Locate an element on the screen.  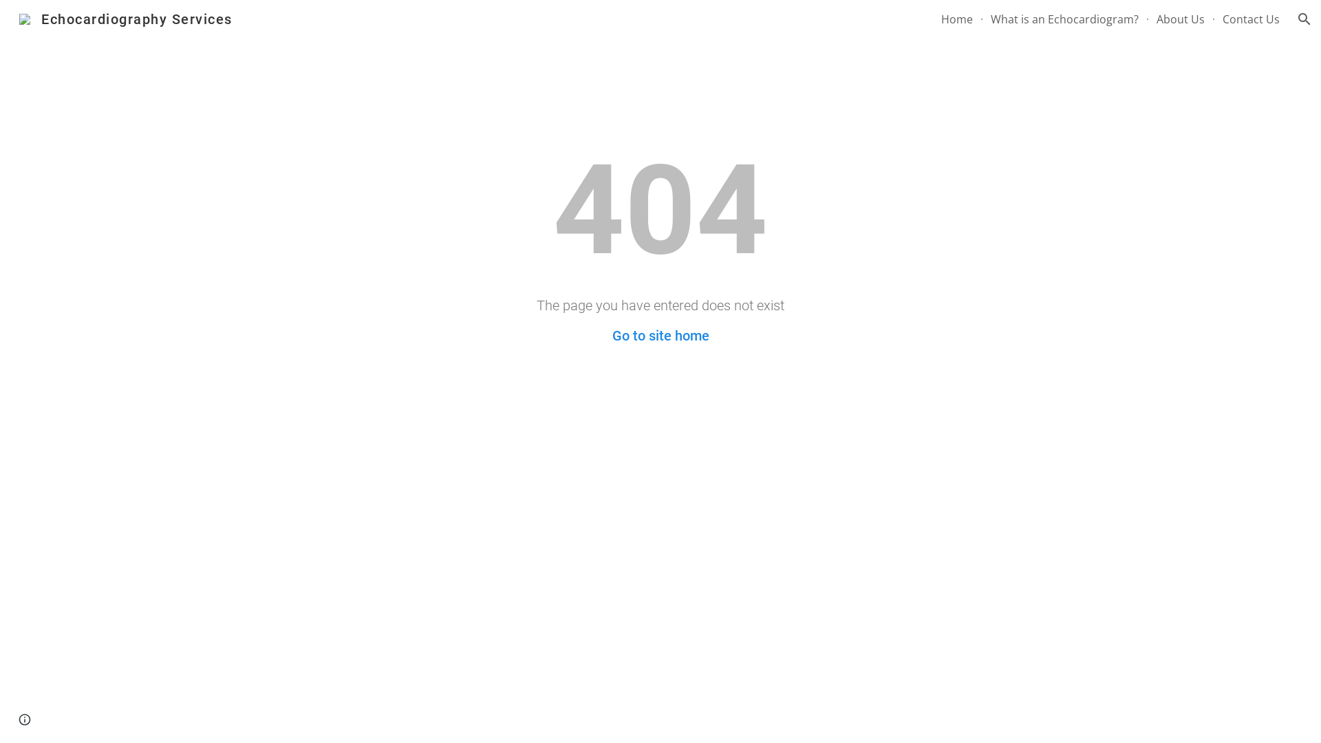
Echocardiography Services is located at coordinates (126, 18).